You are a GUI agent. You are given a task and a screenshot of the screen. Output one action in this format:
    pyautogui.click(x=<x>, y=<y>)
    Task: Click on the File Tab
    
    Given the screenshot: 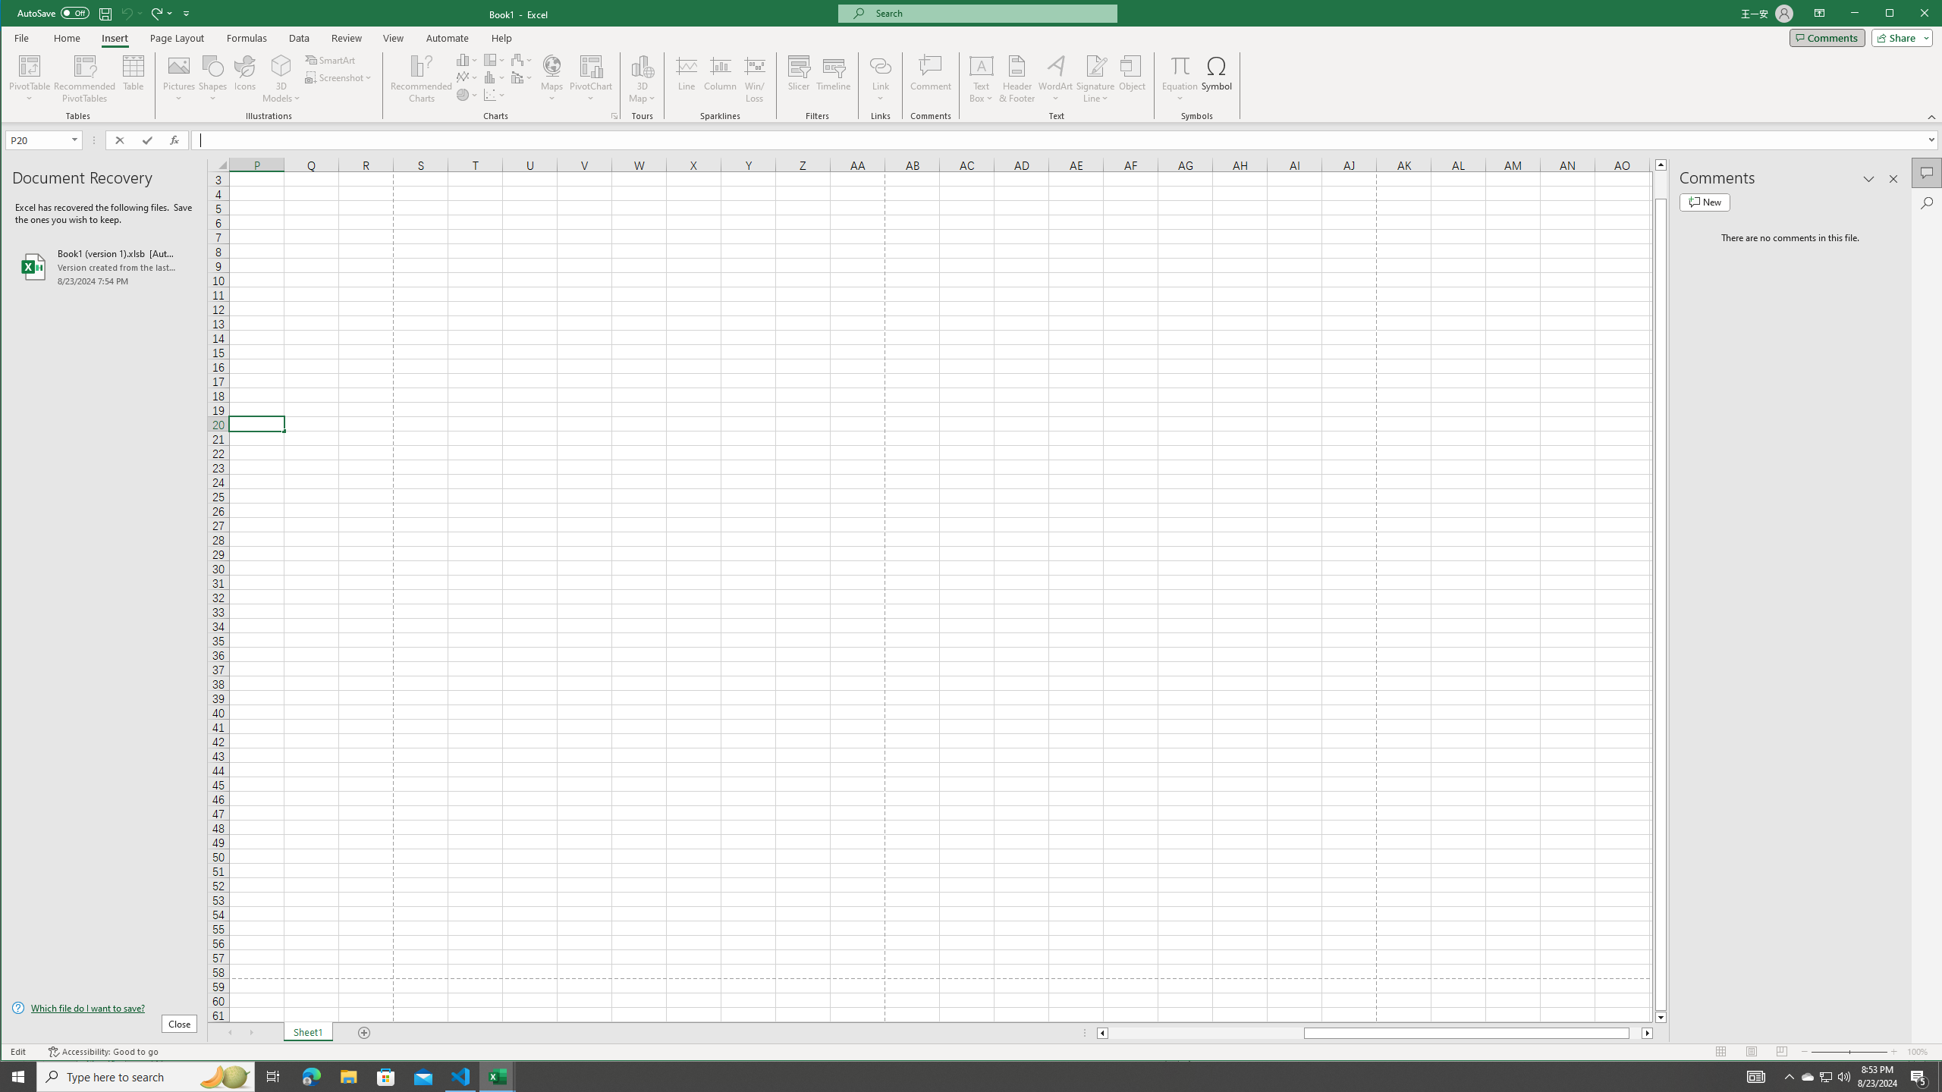 What is the action you would take?
    pyautogui.click(x=22, y=37)
    